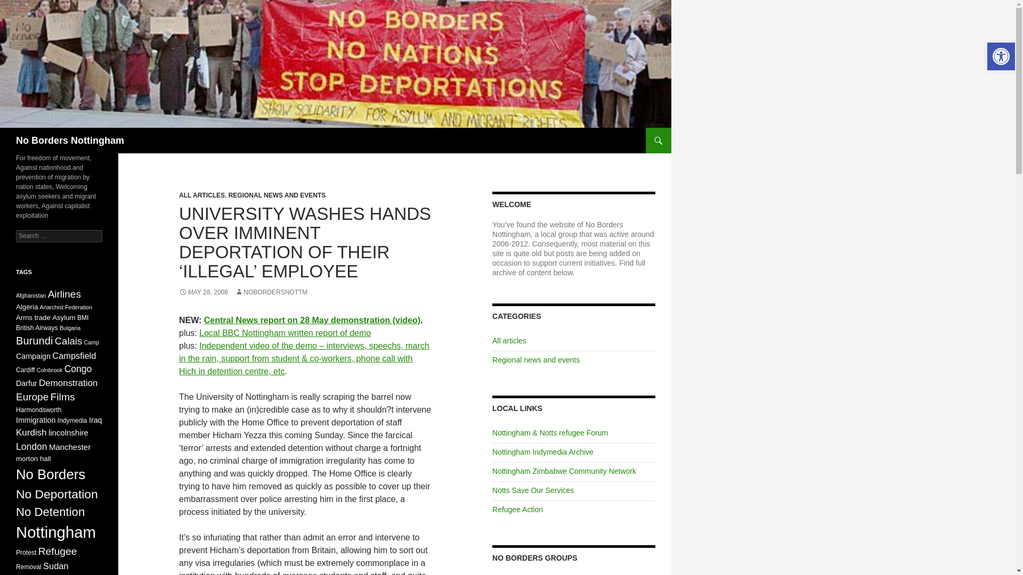  Describe the element at coordinates (517, 510) in the screenshot. I see `Refugee Action` at that location.